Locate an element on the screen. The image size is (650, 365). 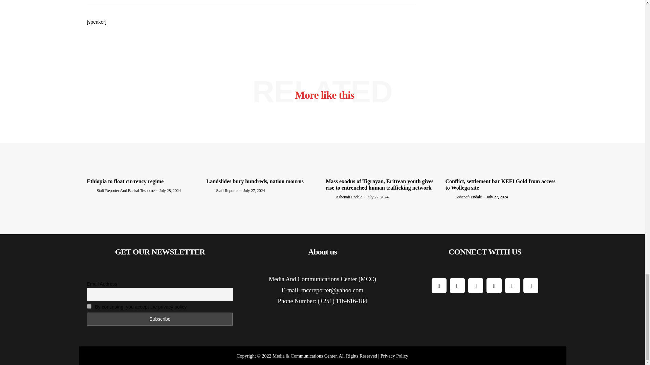
on is located at coordinates (89, 306).